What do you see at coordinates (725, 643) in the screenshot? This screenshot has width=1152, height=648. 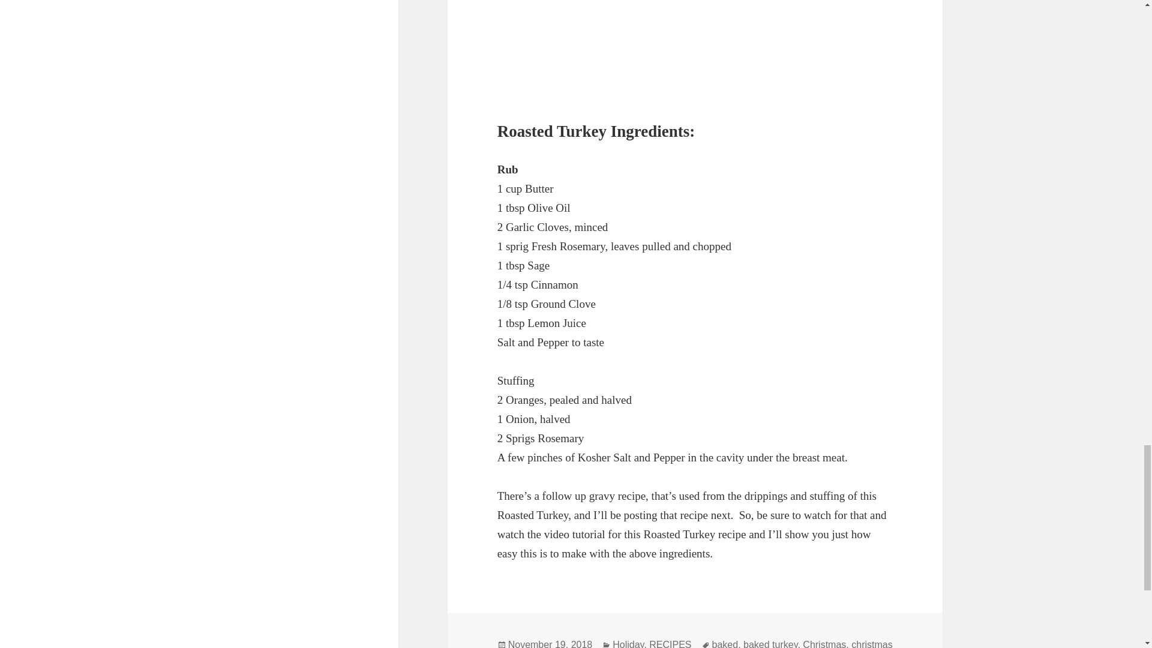 I see `baked` at bounding box center [725, 643].